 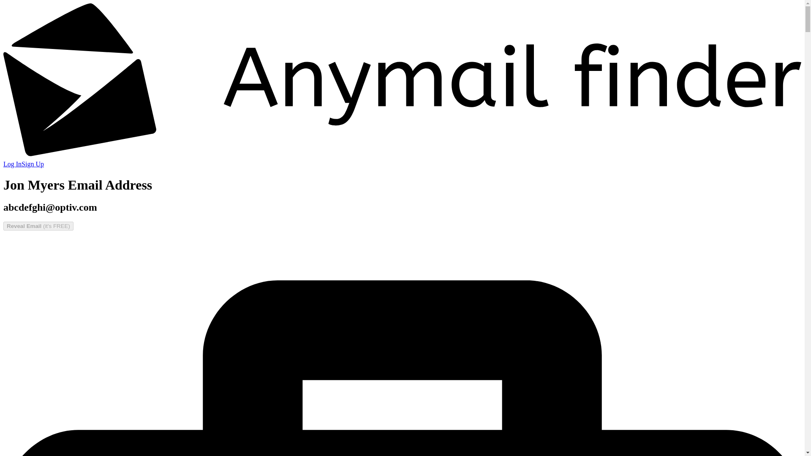 What do you see at coordinates (12, 164) in the screenshot?
I see `Log In` at bounding box center [12, 164].